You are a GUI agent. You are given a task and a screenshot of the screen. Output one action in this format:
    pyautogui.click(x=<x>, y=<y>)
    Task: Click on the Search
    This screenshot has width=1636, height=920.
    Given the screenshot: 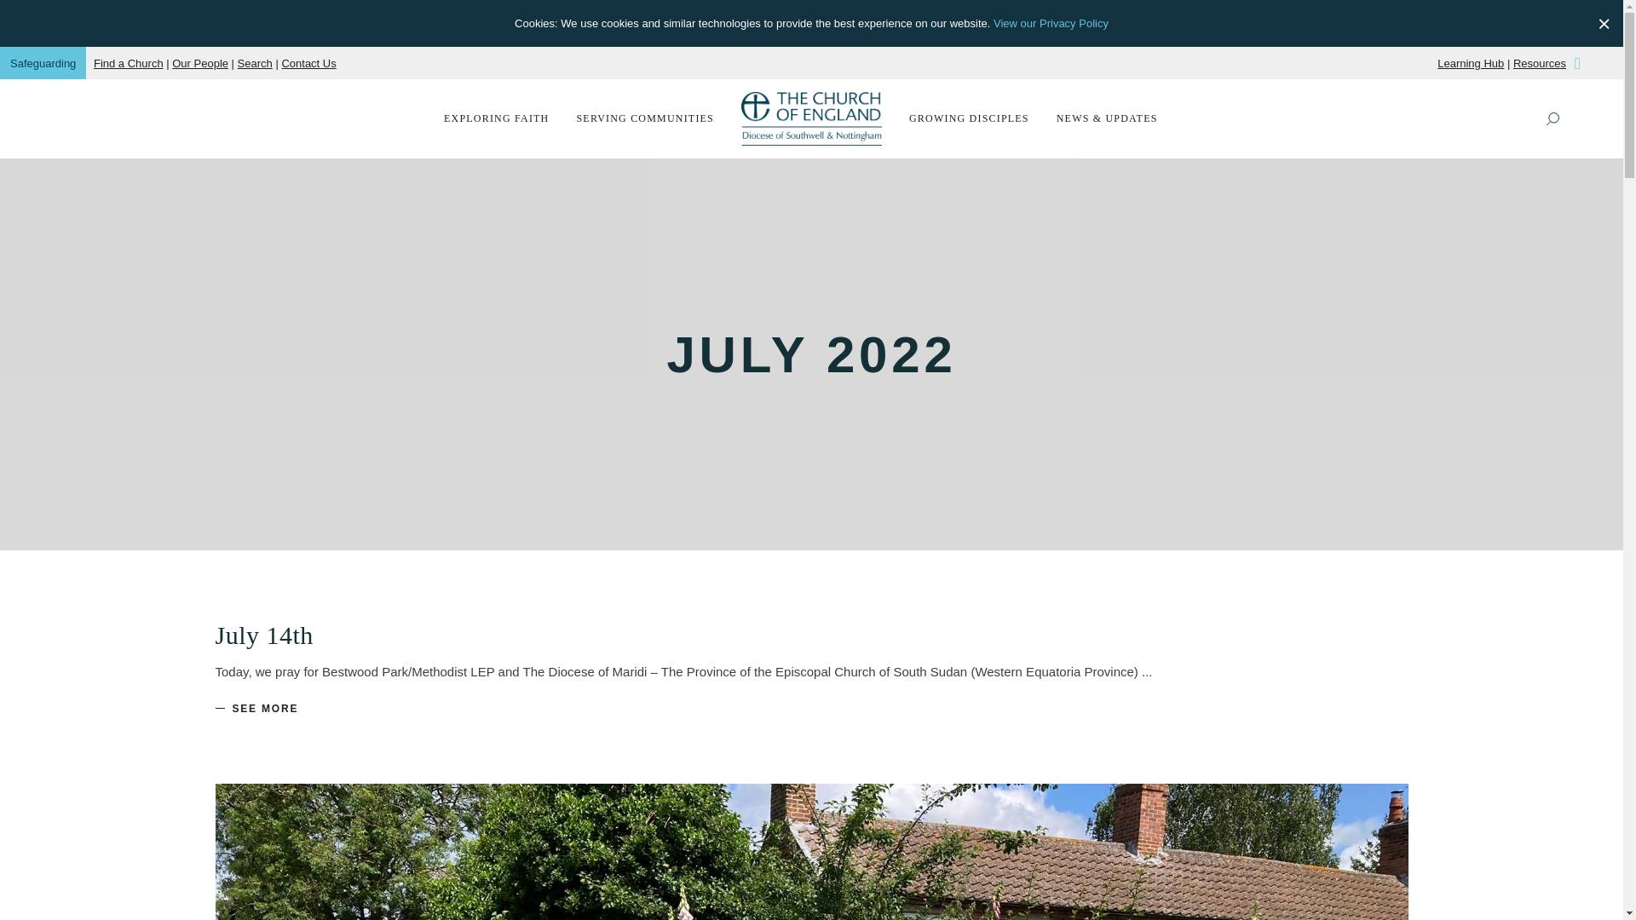 What is the action you would take?
    pyautogui.click(x=255, y=62)
    